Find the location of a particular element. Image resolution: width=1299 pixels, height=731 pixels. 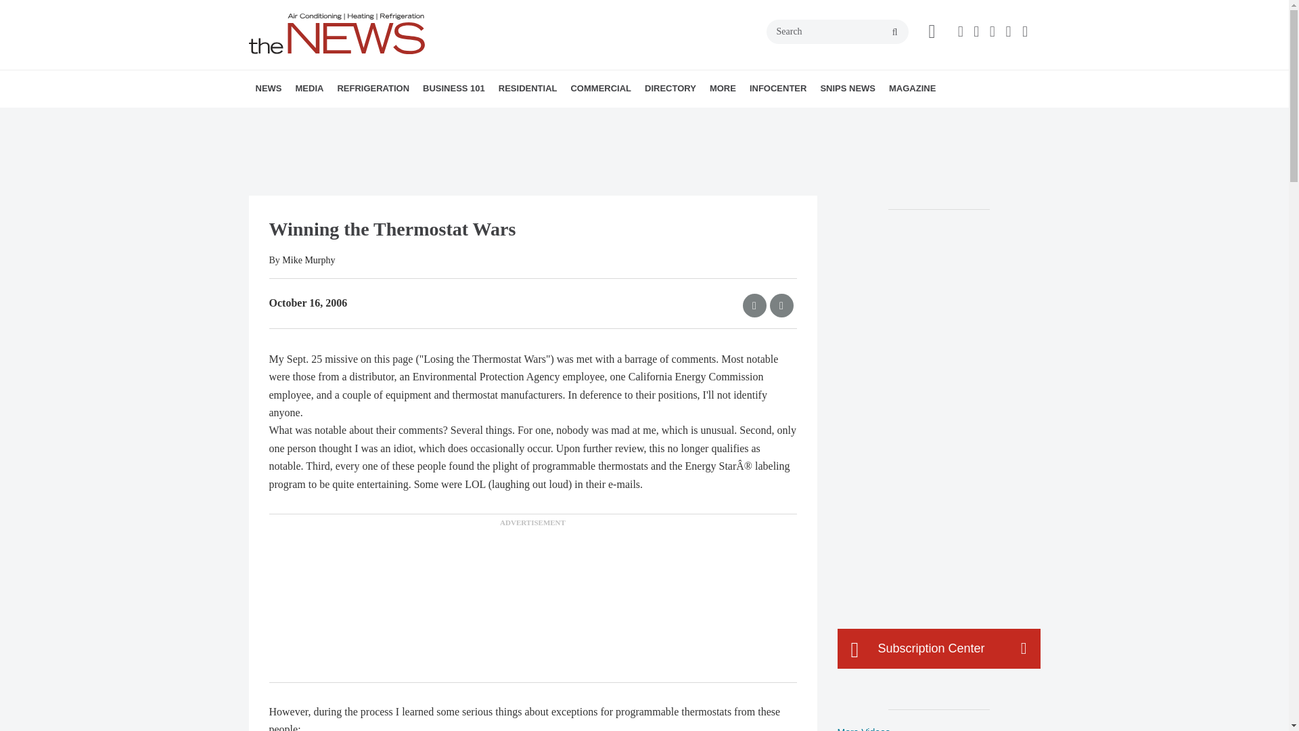

THE NEWS HVACR QUIZ is located at coordinates (397, 118).